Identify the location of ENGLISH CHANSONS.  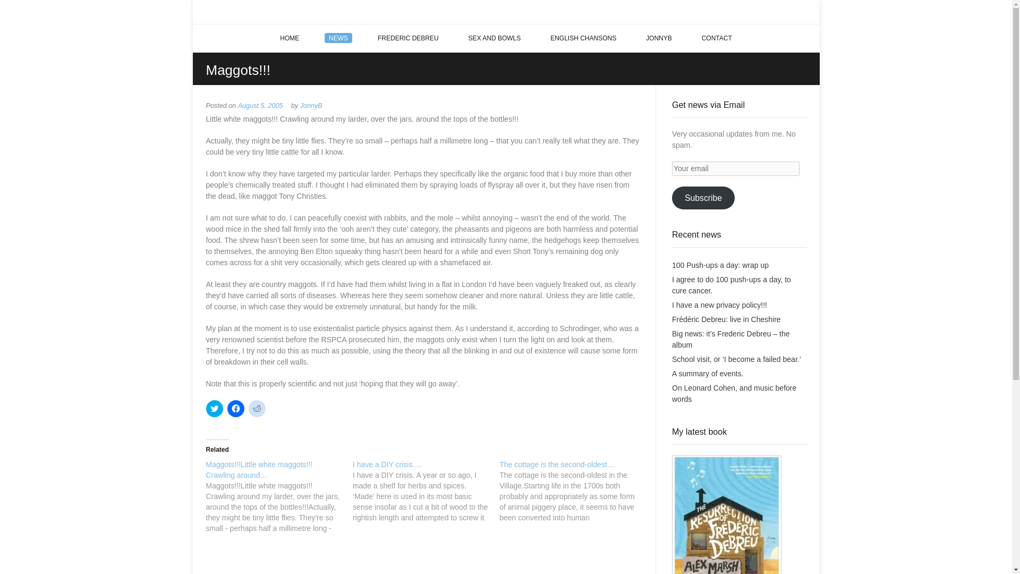
(583, 38).